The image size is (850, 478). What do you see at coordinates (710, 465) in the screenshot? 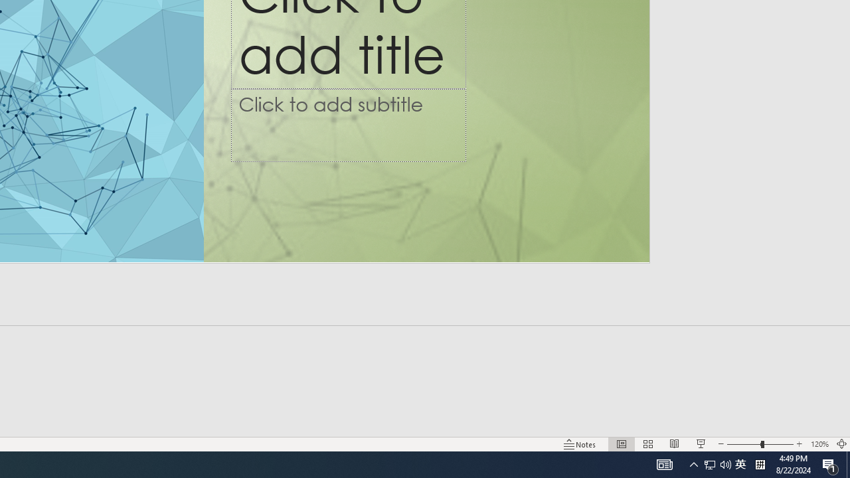
I see `User Promoted Notification Area` at bounding box center [710, 465].